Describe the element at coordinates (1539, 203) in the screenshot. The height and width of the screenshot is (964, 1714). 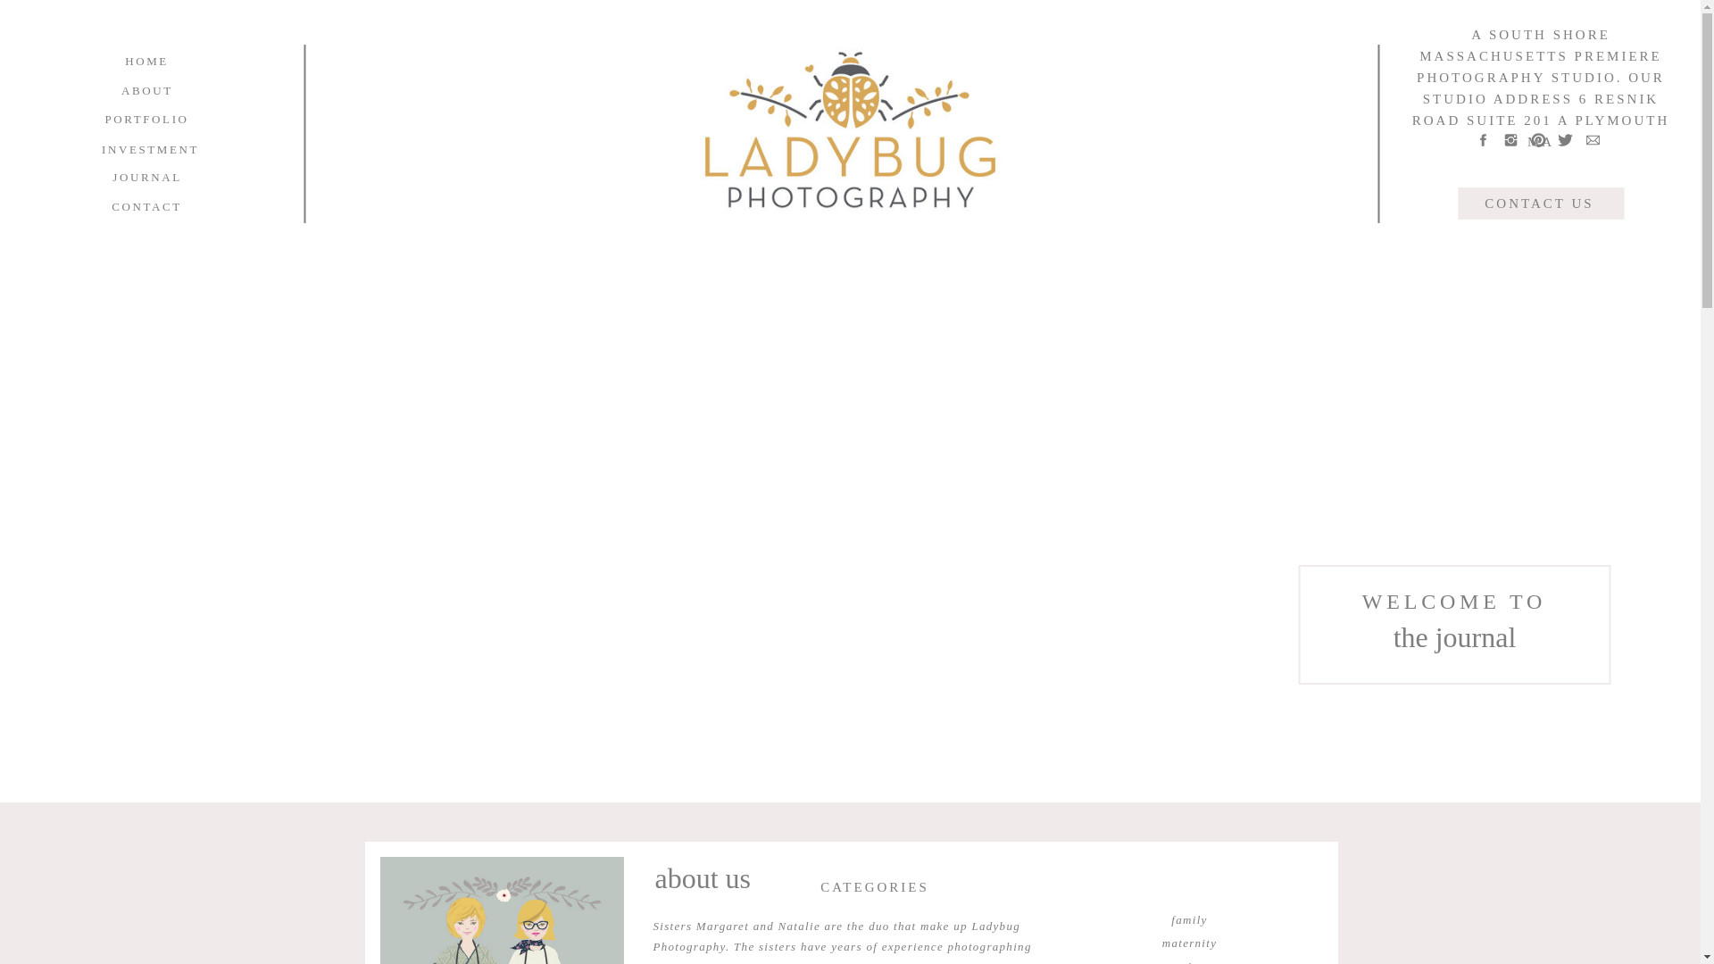
I see `CONTACT US` at that location.